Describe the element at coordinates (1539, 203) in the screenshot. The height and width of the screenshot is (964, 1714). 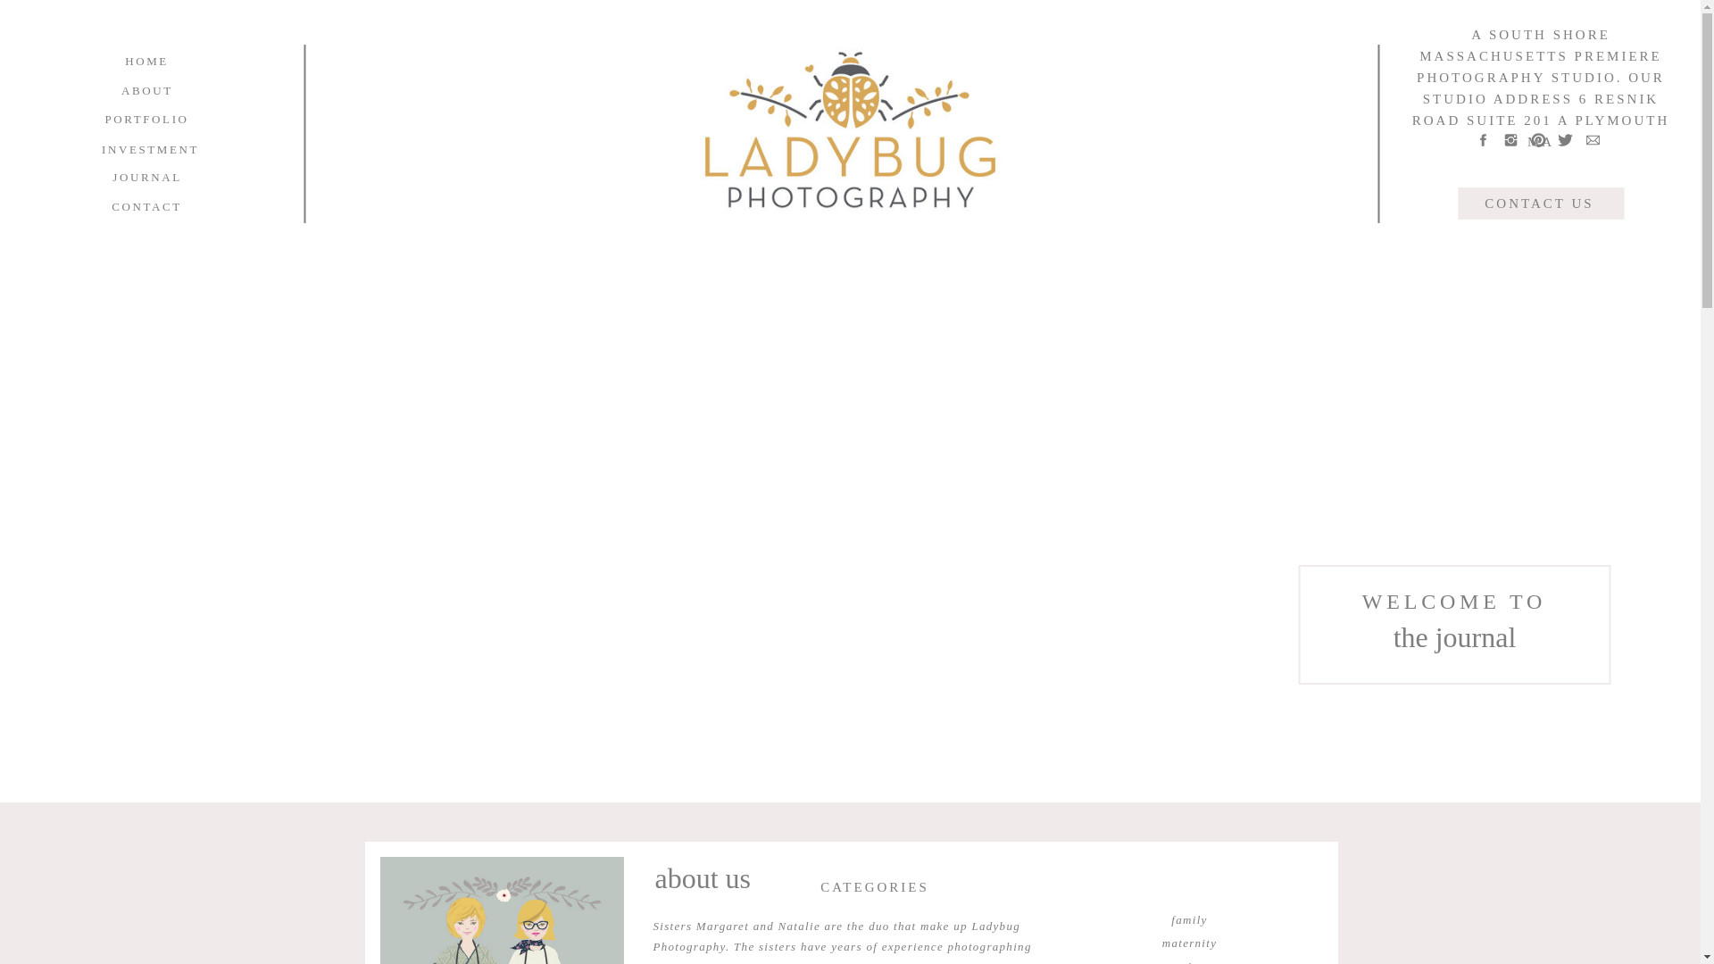
I see `CONTACT US` at that location.